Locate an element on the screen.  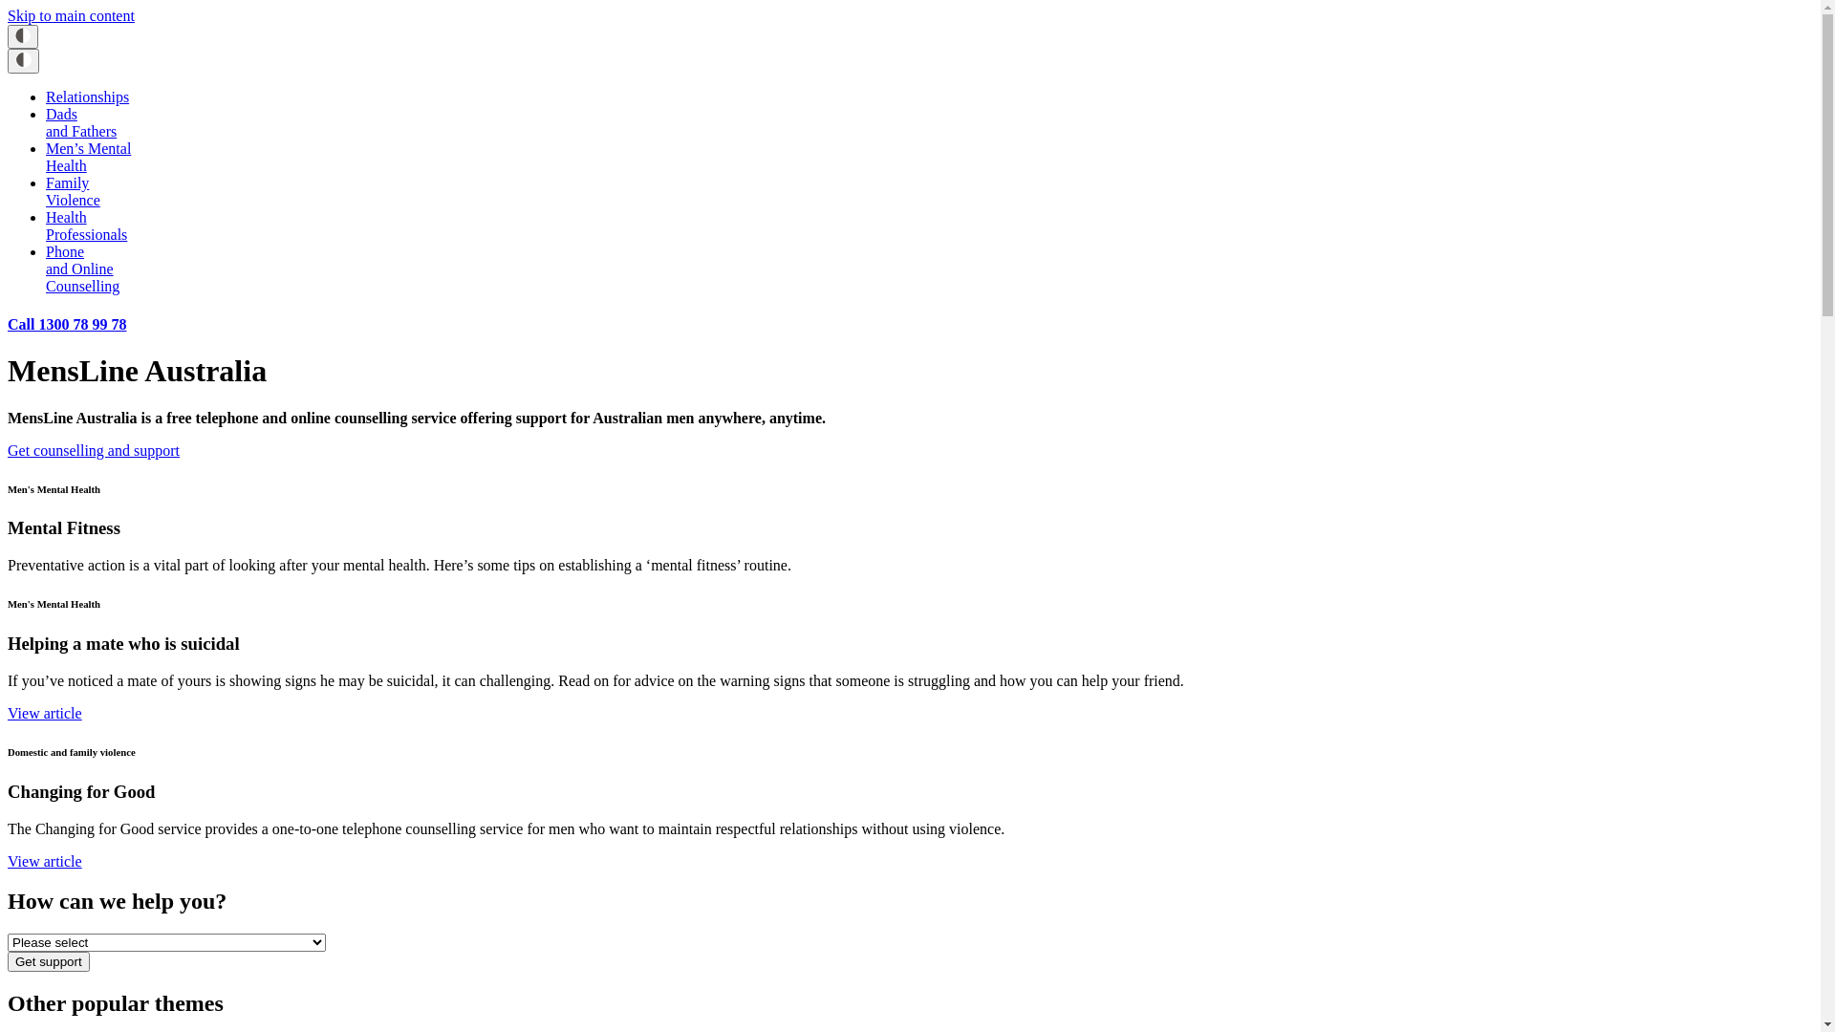
Get counselling and support is located at coordinates (94, 451).